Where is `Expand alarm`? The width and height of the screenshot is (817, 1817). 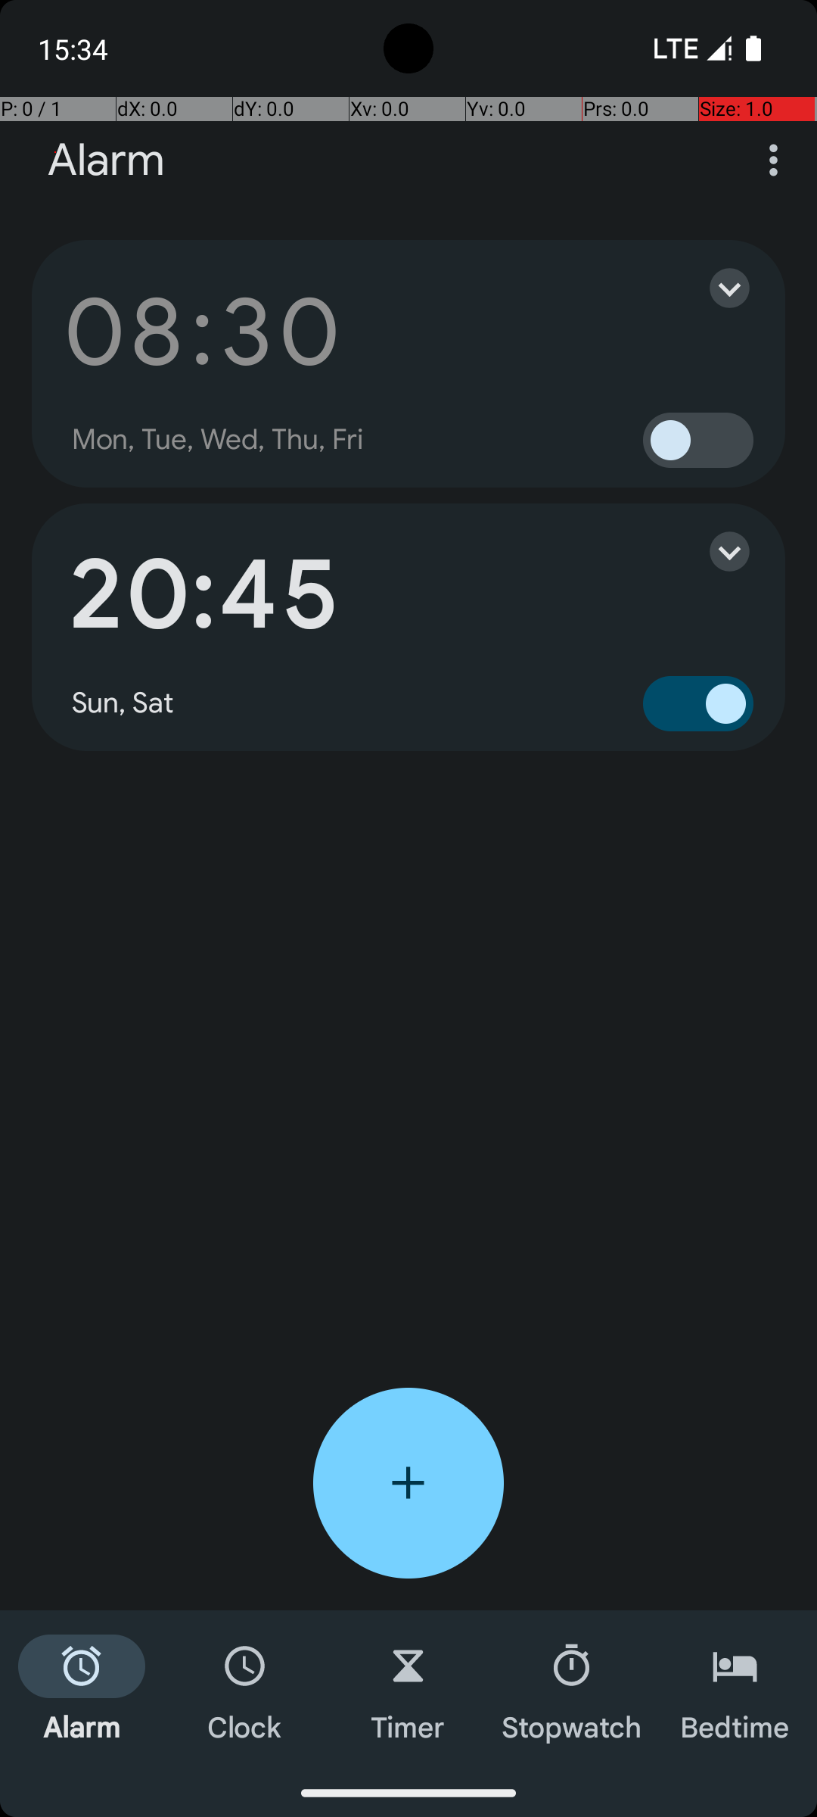
Expand alarm is located at coordinates (714, 288).